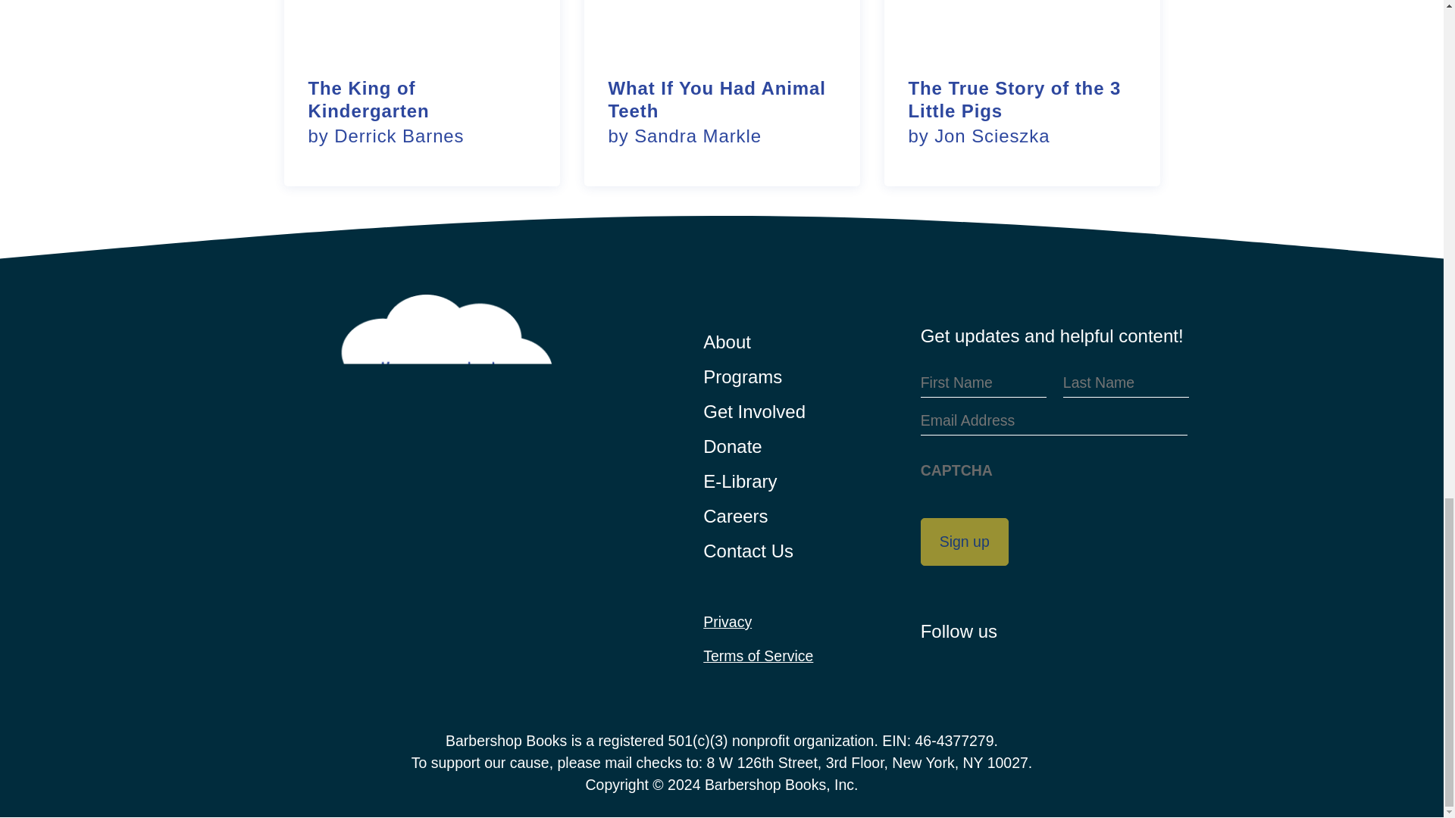 This screenshot has height=818, width=1455. I want to click on Programs, so click(726, 342).